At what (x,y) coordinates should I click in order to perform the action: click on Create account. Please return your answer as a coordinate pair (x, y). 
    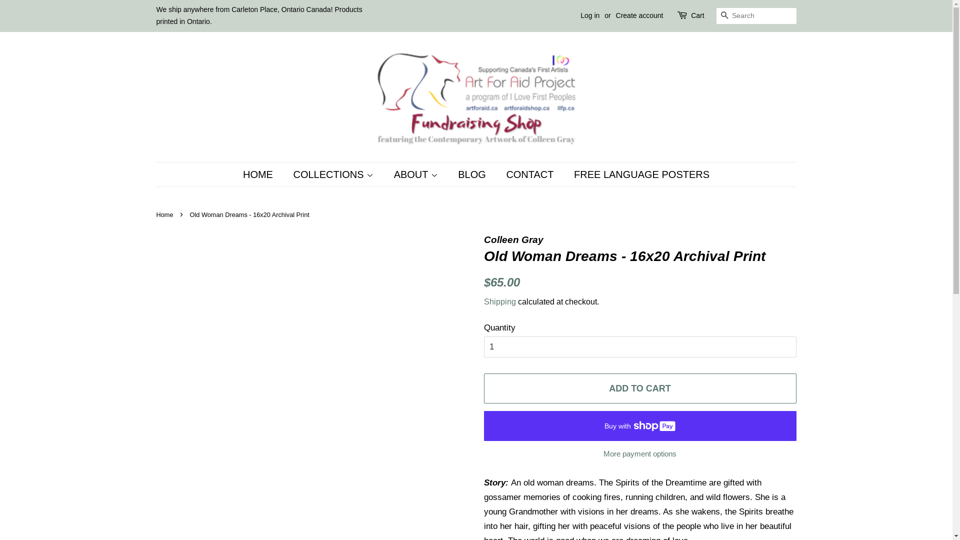
    Looking at the image, I should click on (640, 15).